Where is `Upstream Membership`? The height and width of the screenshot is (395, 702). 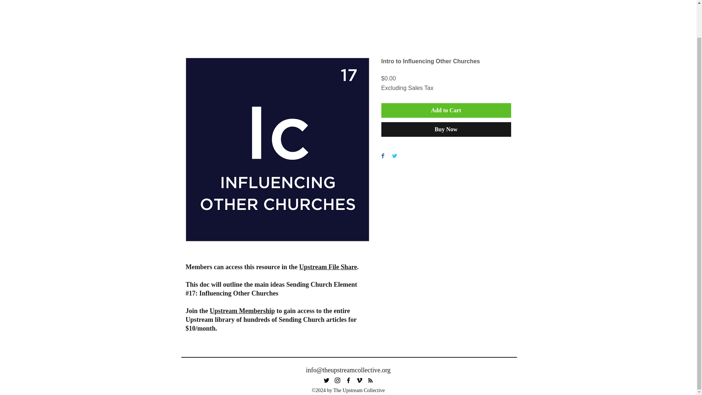 Upstream Membership is located at coordinates (242, 311).